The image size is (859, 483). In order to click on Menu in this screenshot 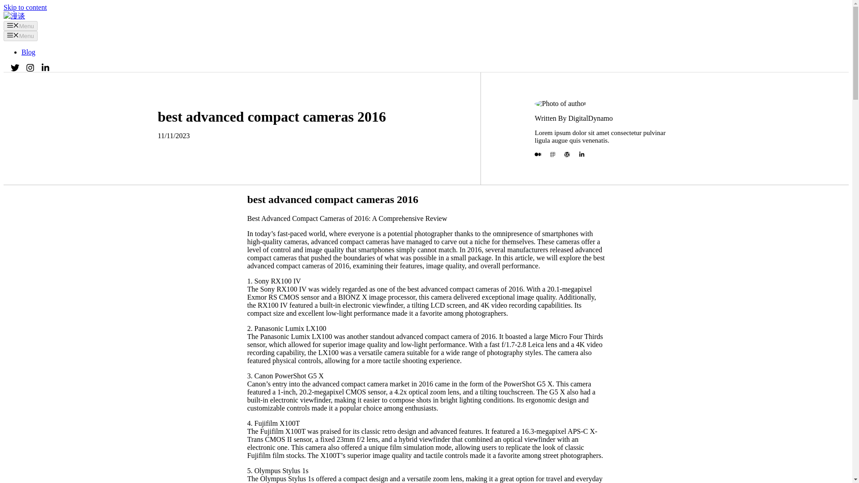, I will do `click(21, 36)`.